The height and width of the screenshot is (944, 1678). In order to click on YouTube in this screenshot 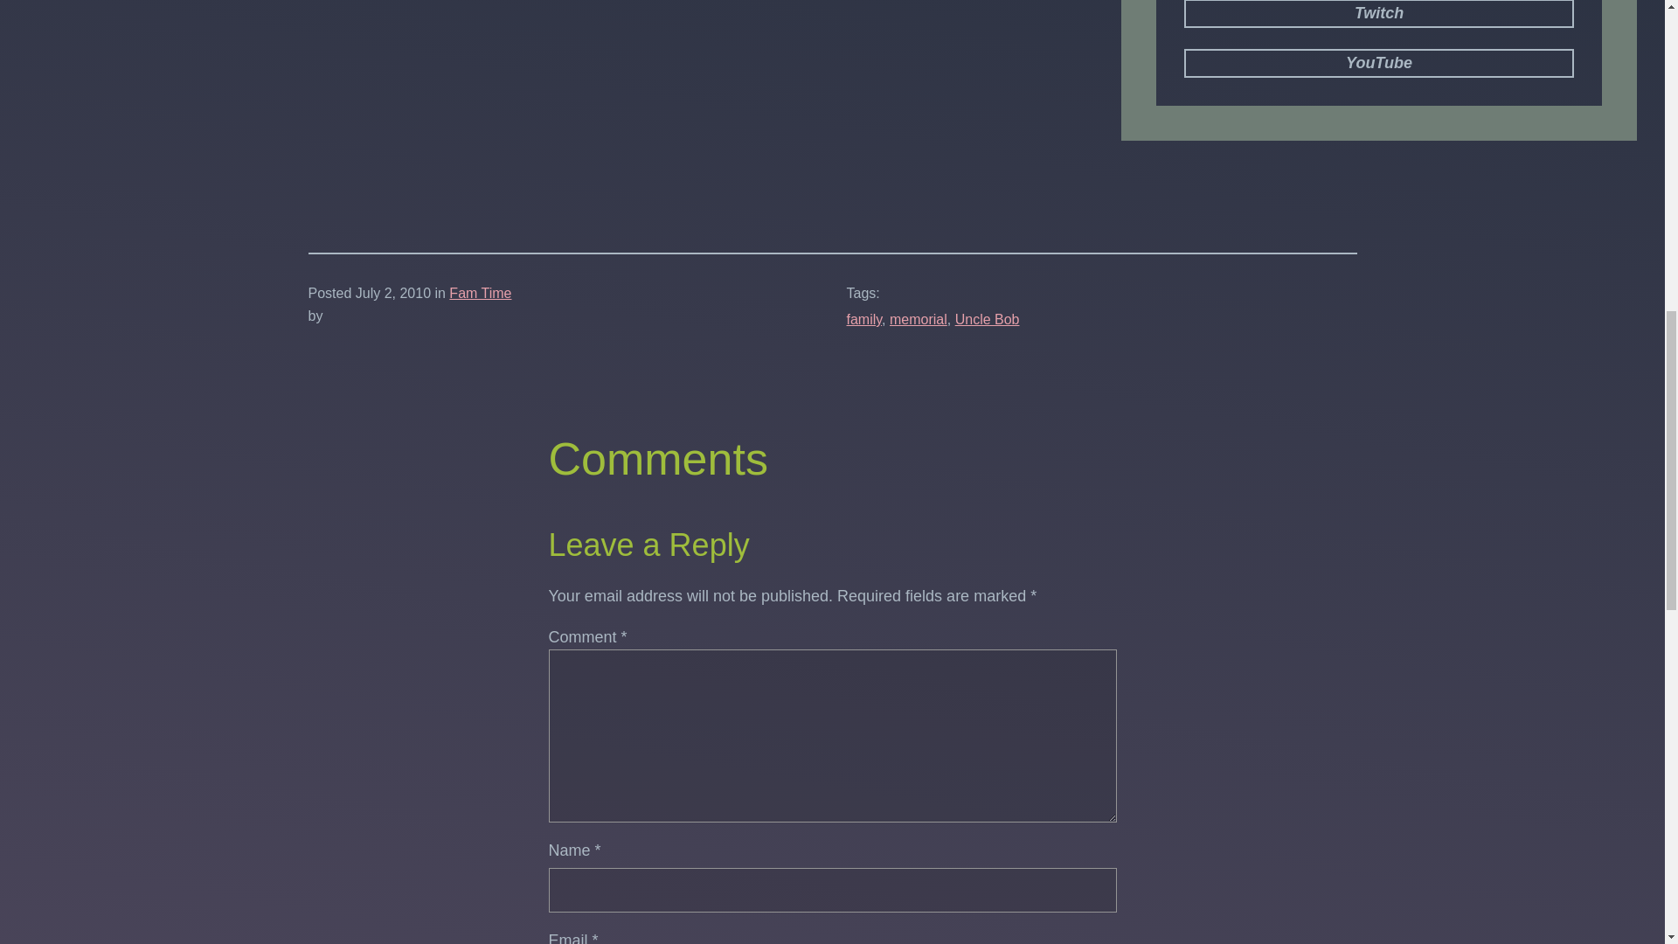, I will do `click(1379, 63)`.